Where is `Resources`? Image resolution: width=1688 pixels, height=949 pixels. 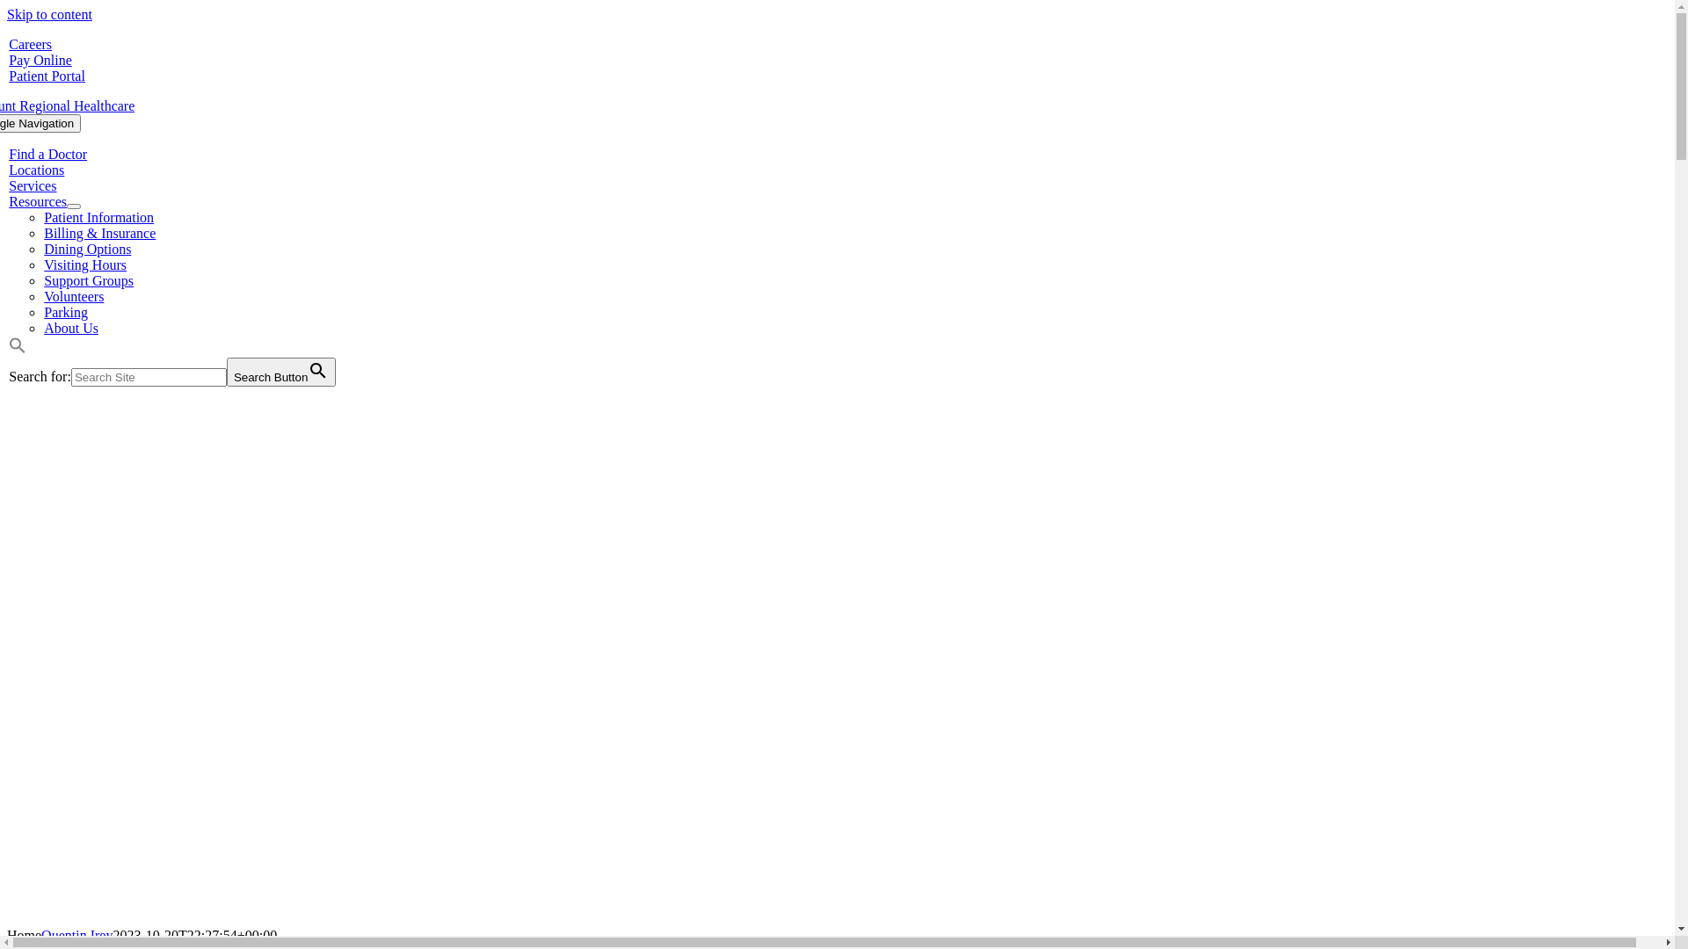 Resources is located at coordinates (38, 202).